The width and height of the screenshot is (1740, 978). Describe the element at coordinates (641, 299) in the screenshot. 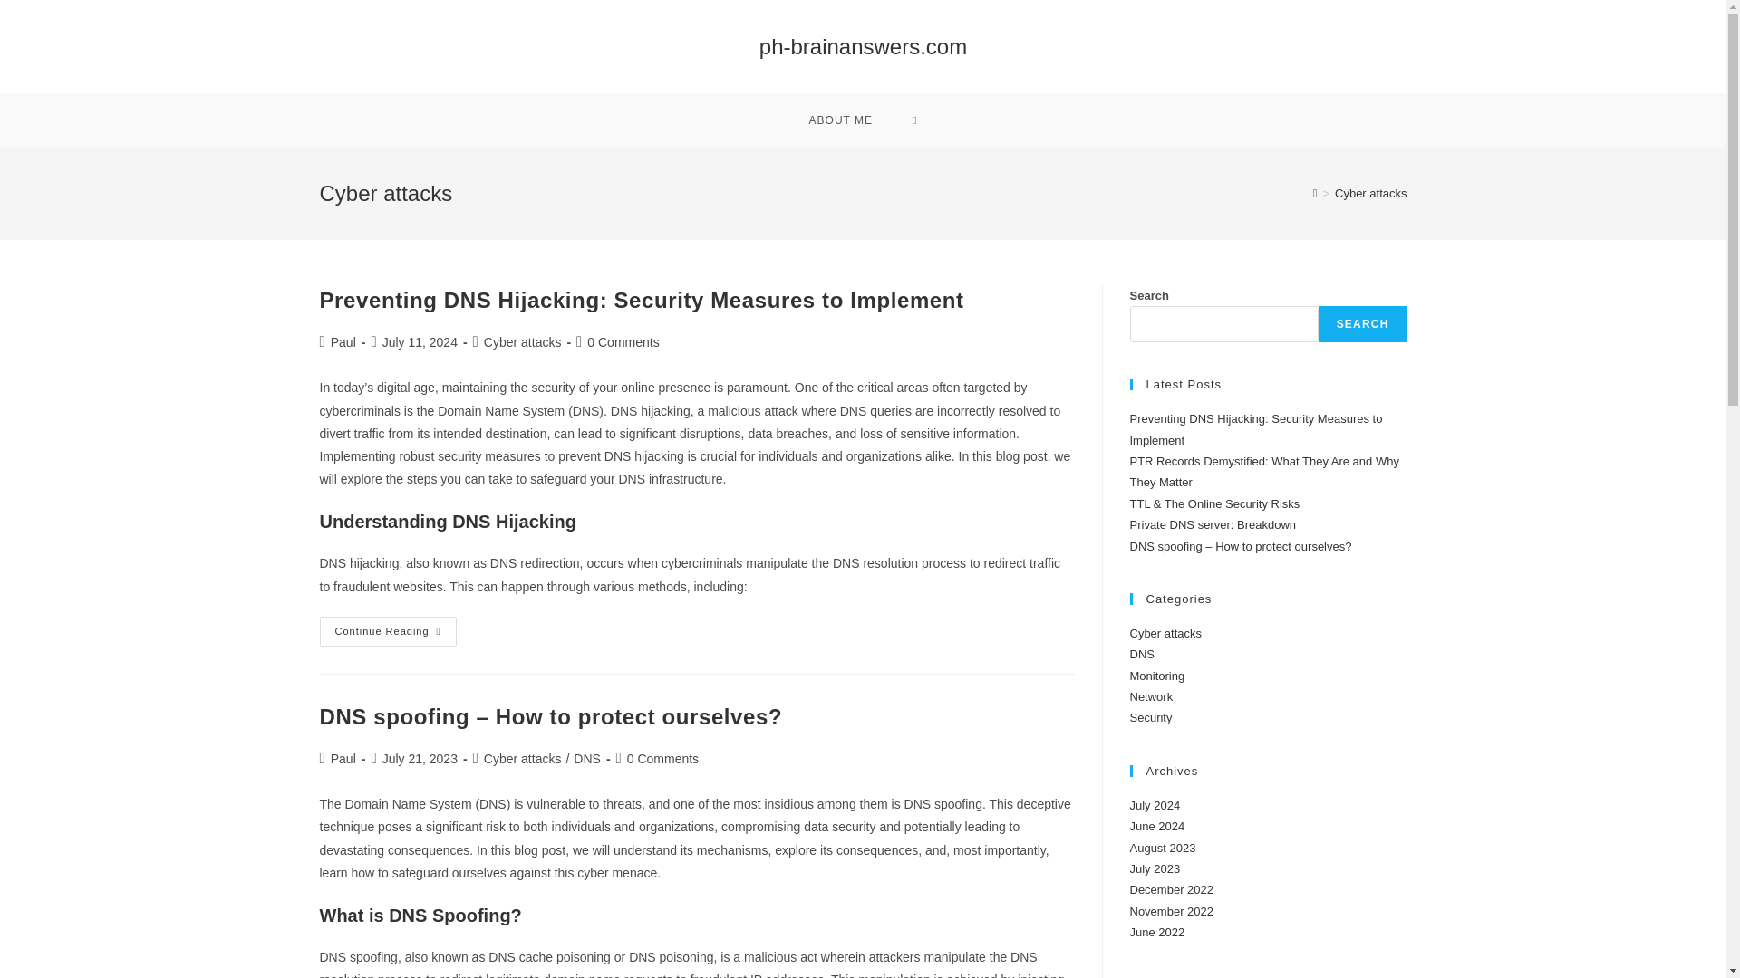

I see `Preventing DNS Hijacking: Security Measures to Implement` at that location.